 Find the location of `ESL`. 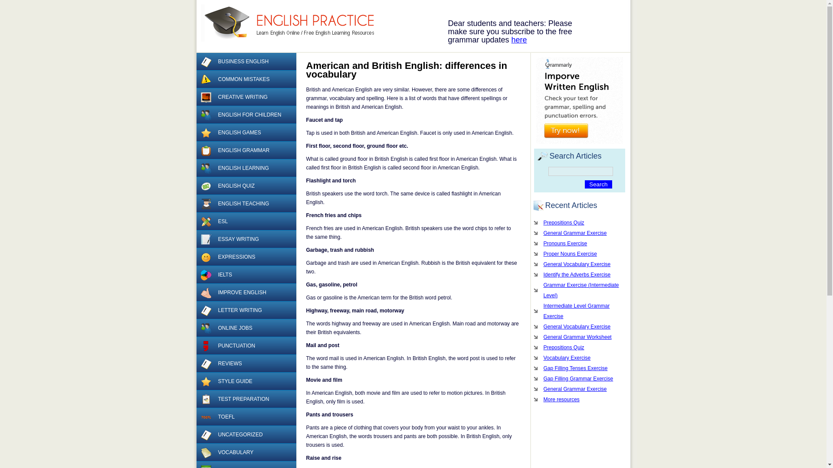

ESL is located at coordinates (246, 222).